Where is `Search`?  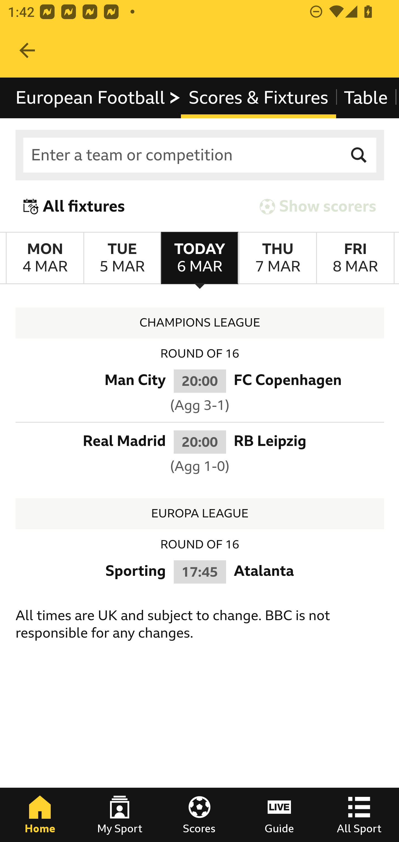
Search is located at coordinates (359, 155).